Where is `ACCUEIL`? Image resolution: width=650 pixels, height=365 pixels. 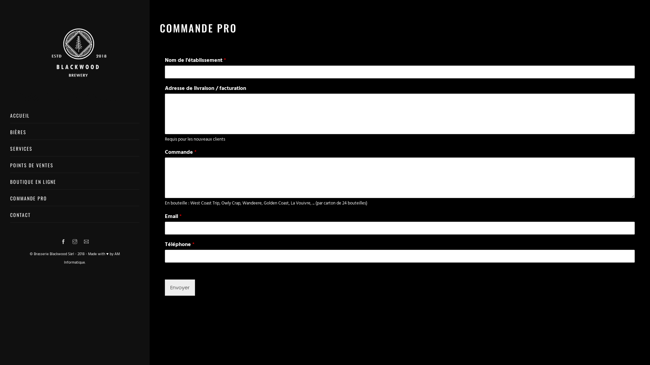
ACCUEIL is located at coordinates (75, 118).